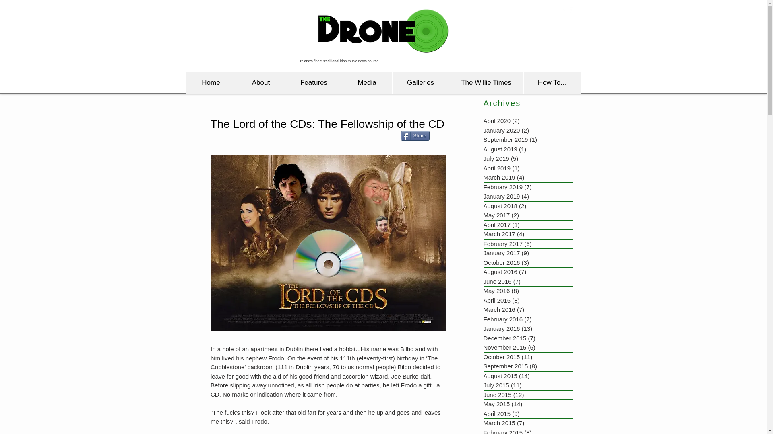 The height and width of the screenshot is (434, 773). Describe the element at coordinates (533, 56) in the screenshot. I see `Facebook Like` at that location.